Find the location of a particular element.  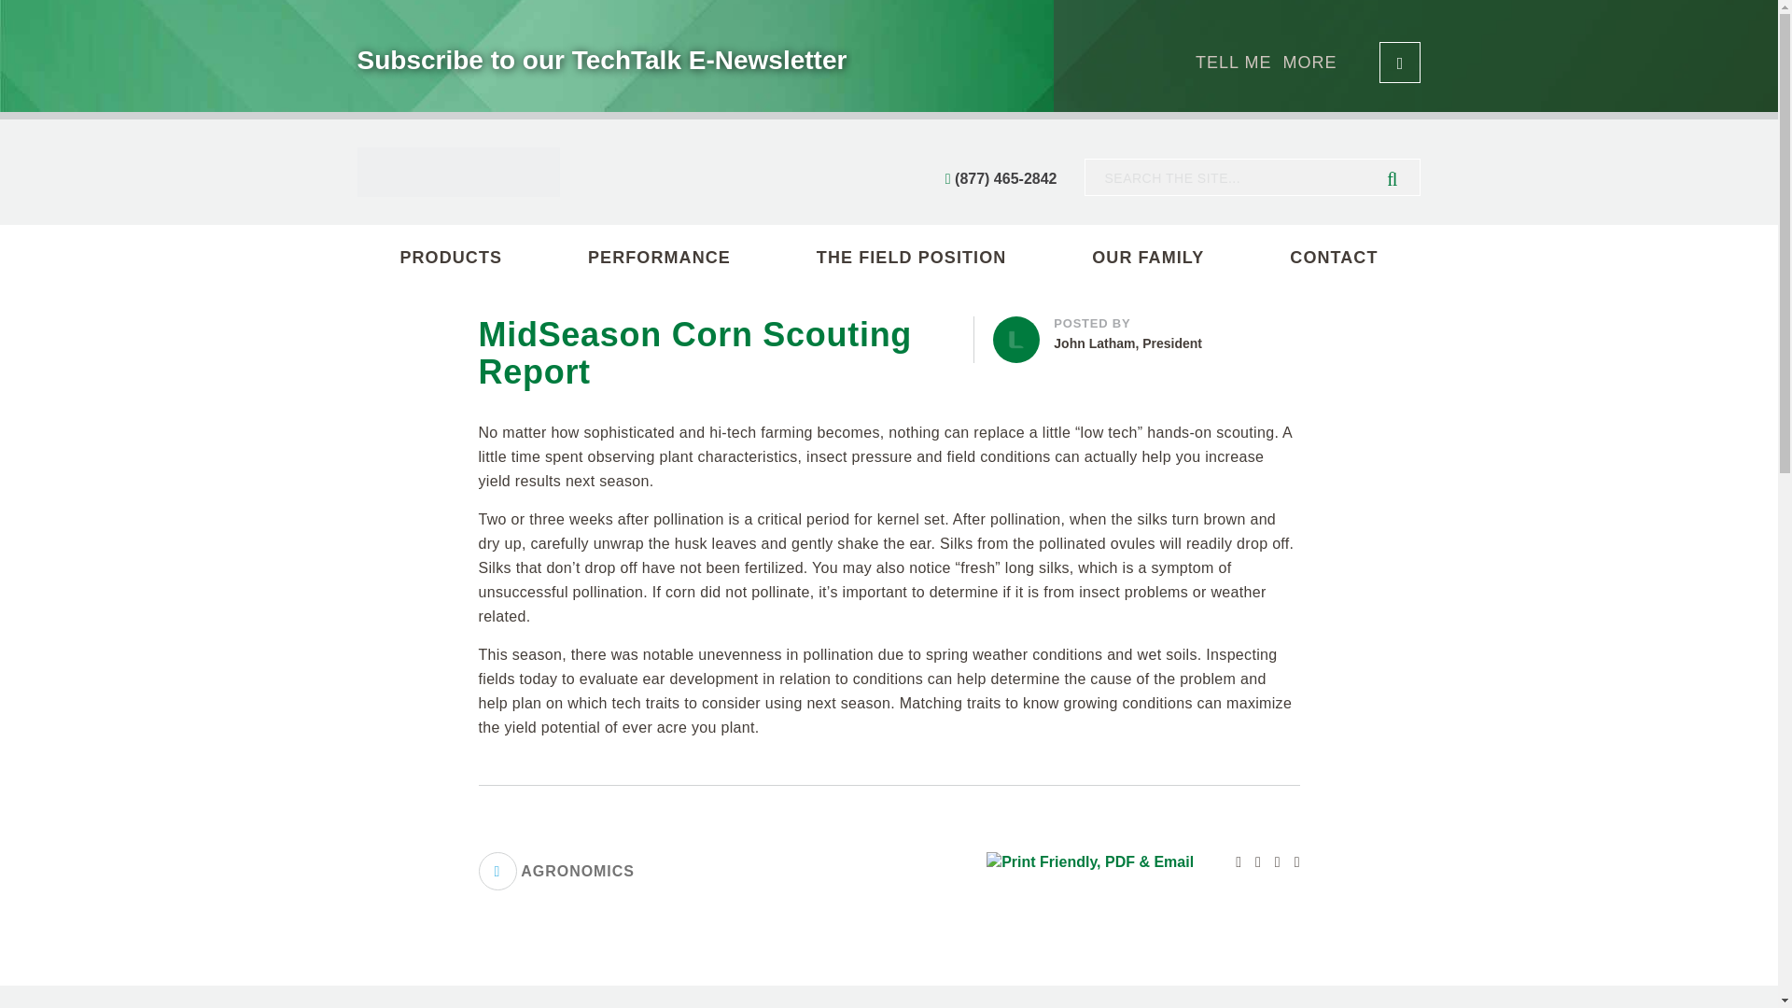

CONTACT is located at coordinates (911, 258).